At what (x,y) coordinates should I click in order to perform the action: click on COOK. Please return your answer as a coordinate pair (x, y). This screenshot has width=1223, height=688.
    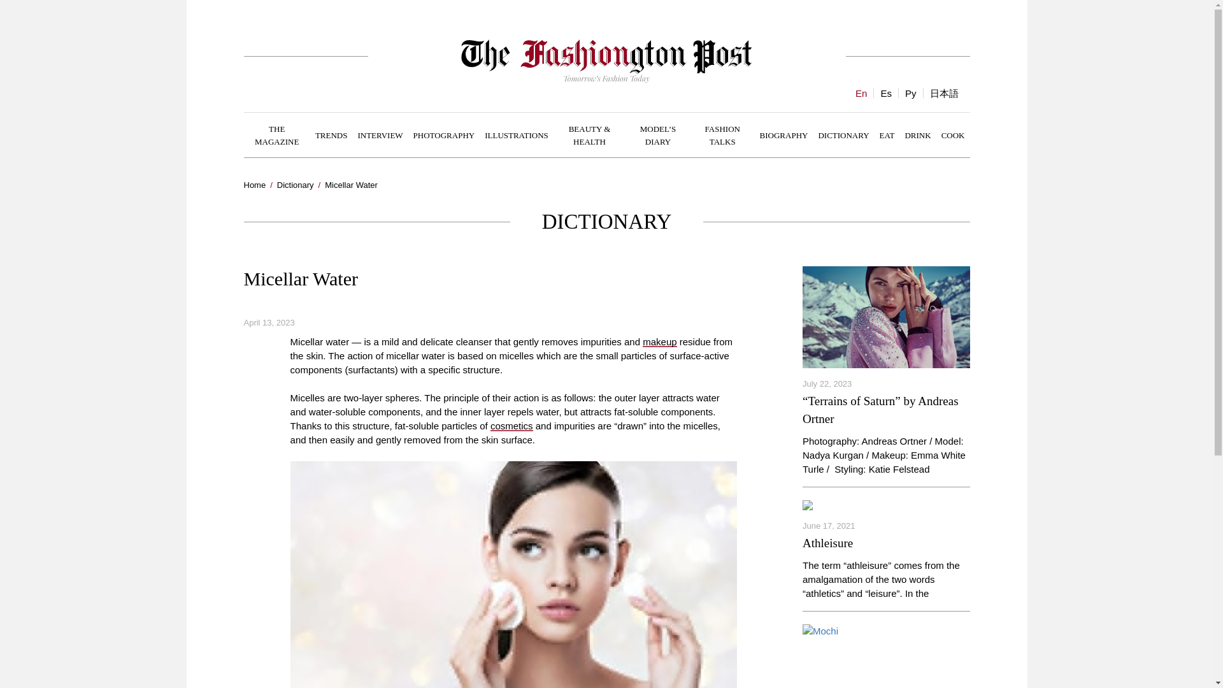
    Looking at the image, I should click on (953, 134).